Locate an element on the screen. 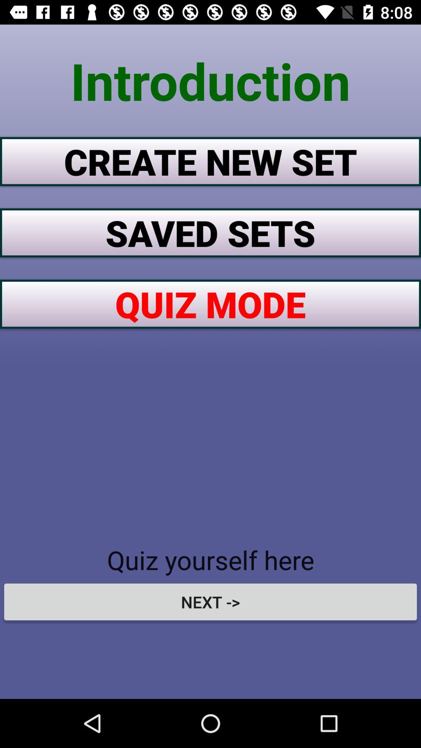  choose item above the quiz mode item is located at coordinates (210, 233).